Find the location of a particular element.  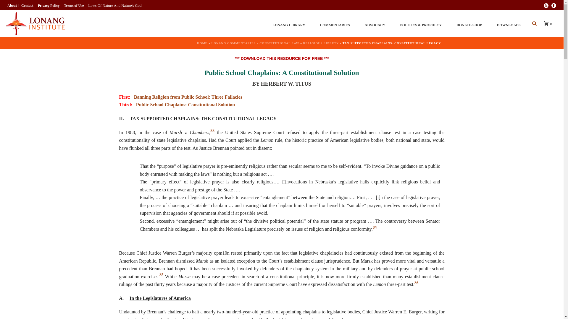

Terms of Use is located at coordinates (74, 5).